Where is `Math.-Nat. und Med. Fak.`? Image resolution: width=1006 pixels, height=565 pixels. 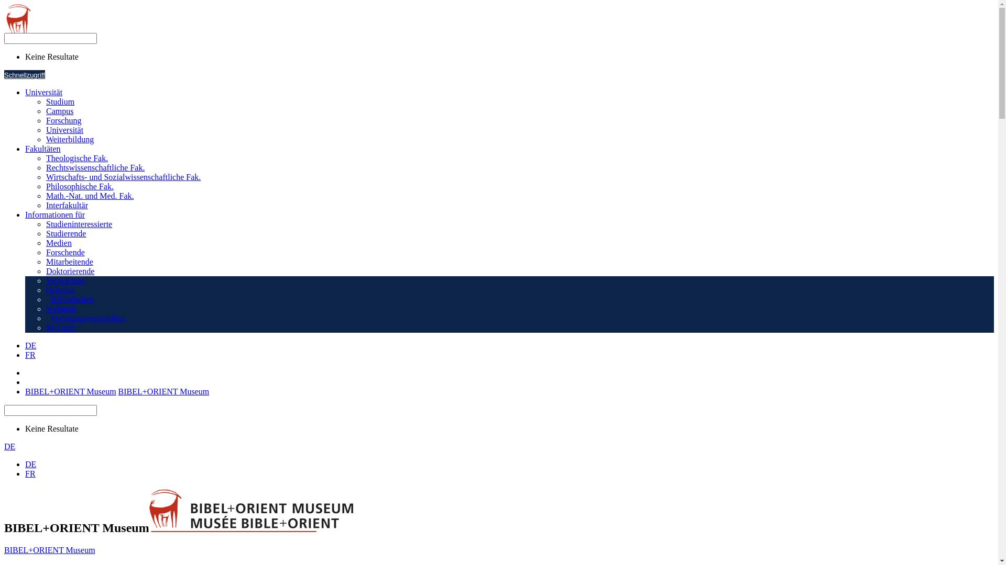
Math.-Nat. und Med. Fak. is located at coordinates (90, 196).